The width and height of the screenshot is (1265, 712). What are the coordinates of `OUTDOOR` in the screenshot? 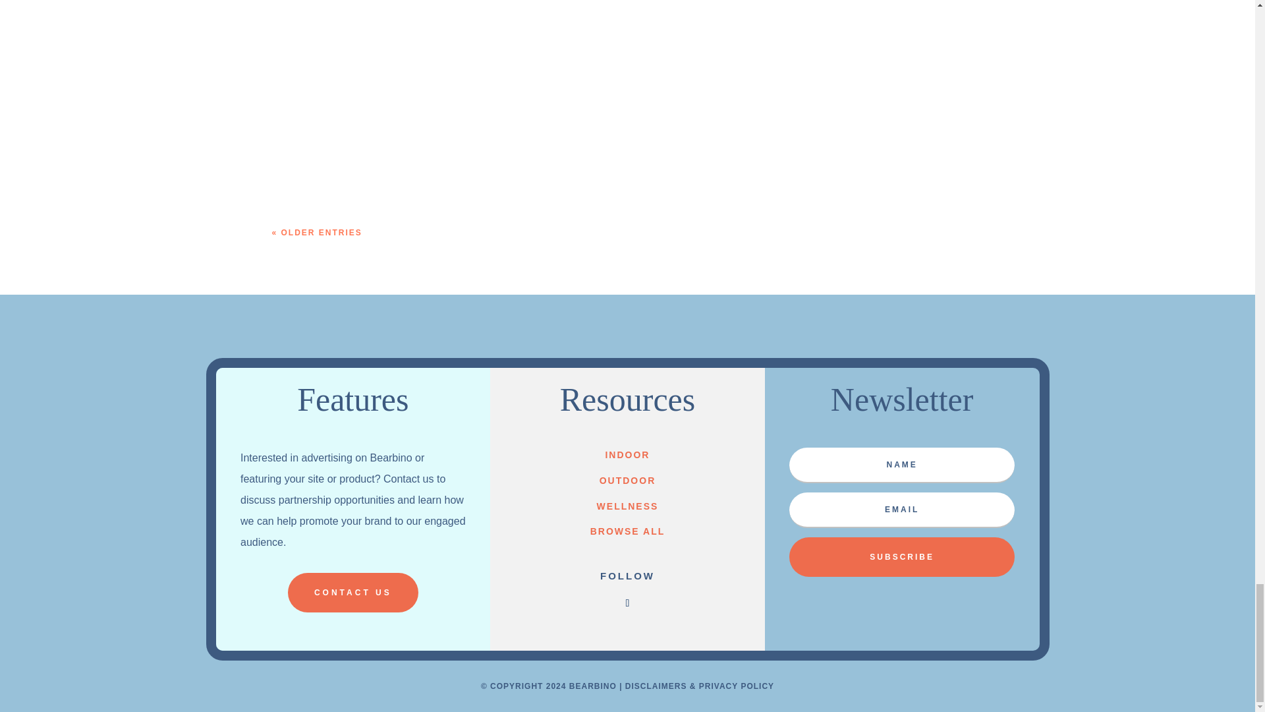 It's located at (628, 480).